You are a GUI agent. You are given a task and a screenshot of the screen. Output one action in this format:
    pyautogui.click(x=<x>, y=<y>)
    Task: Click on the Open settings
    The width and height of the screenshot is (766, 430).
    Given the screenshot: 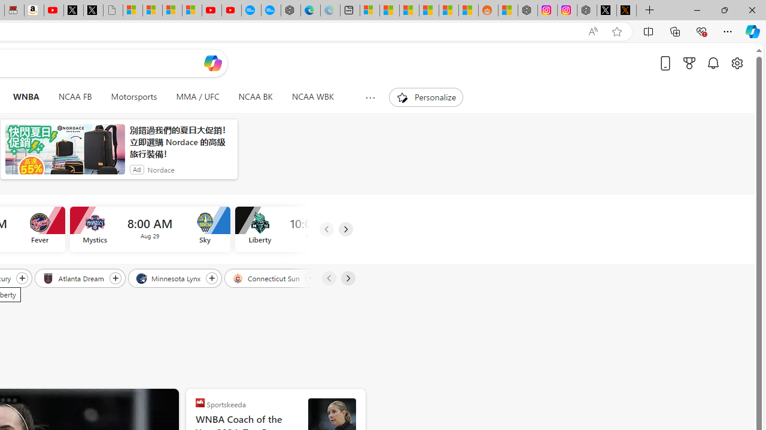 What is the action you would take?
    pyautogui.click(x=737, y=63)
    